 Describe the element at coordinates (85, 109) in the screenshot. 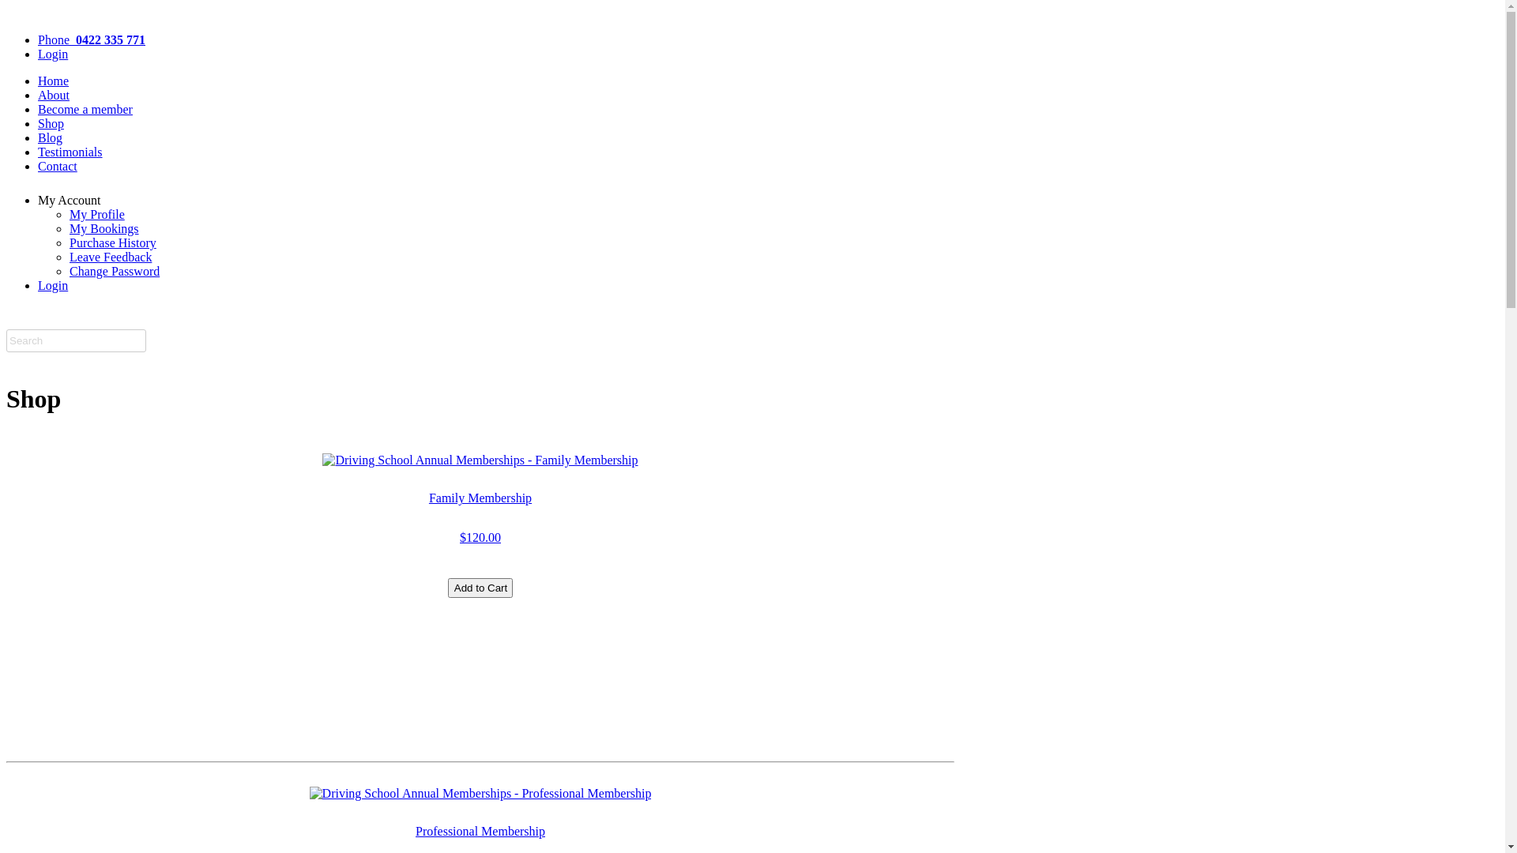

I see `Become a member` at that location.